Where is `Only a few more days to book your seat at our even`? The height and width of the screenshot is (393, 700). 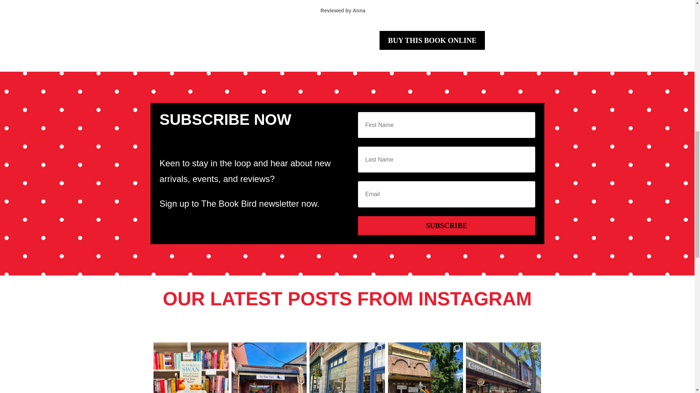 Only a few more days to book your seat at our even is located at coordinates (190, 368).